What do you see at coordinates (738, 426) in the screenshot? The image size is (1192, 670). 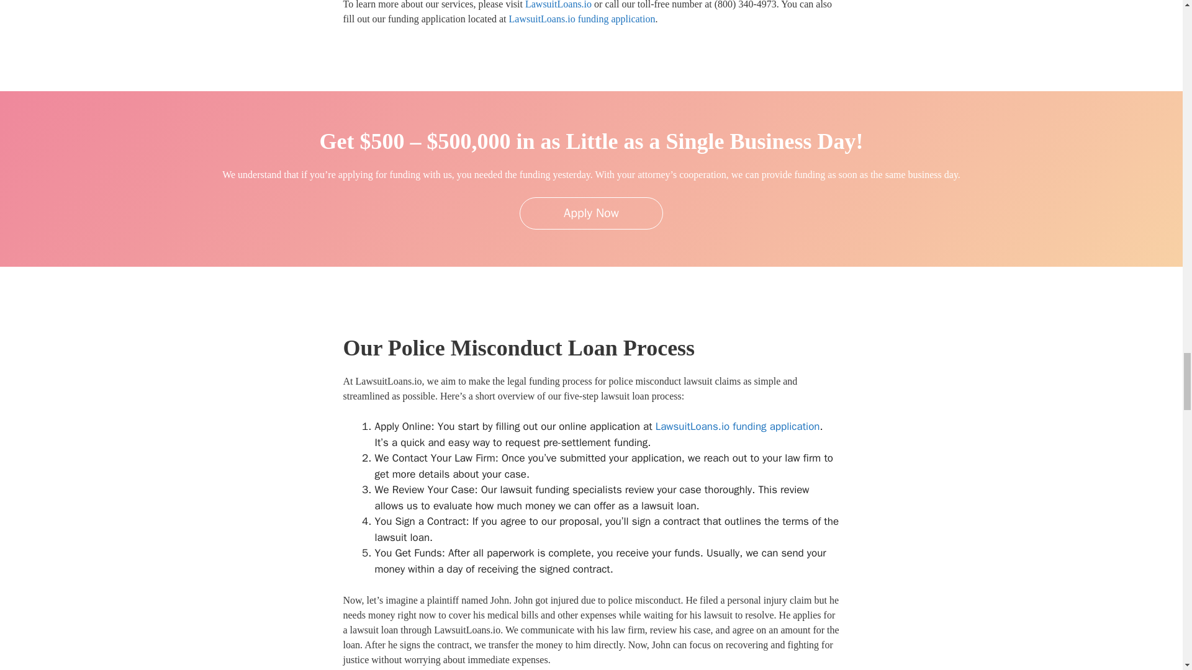 I see `LawsuitLoans.io funding application` at bounding box center [738, 426].